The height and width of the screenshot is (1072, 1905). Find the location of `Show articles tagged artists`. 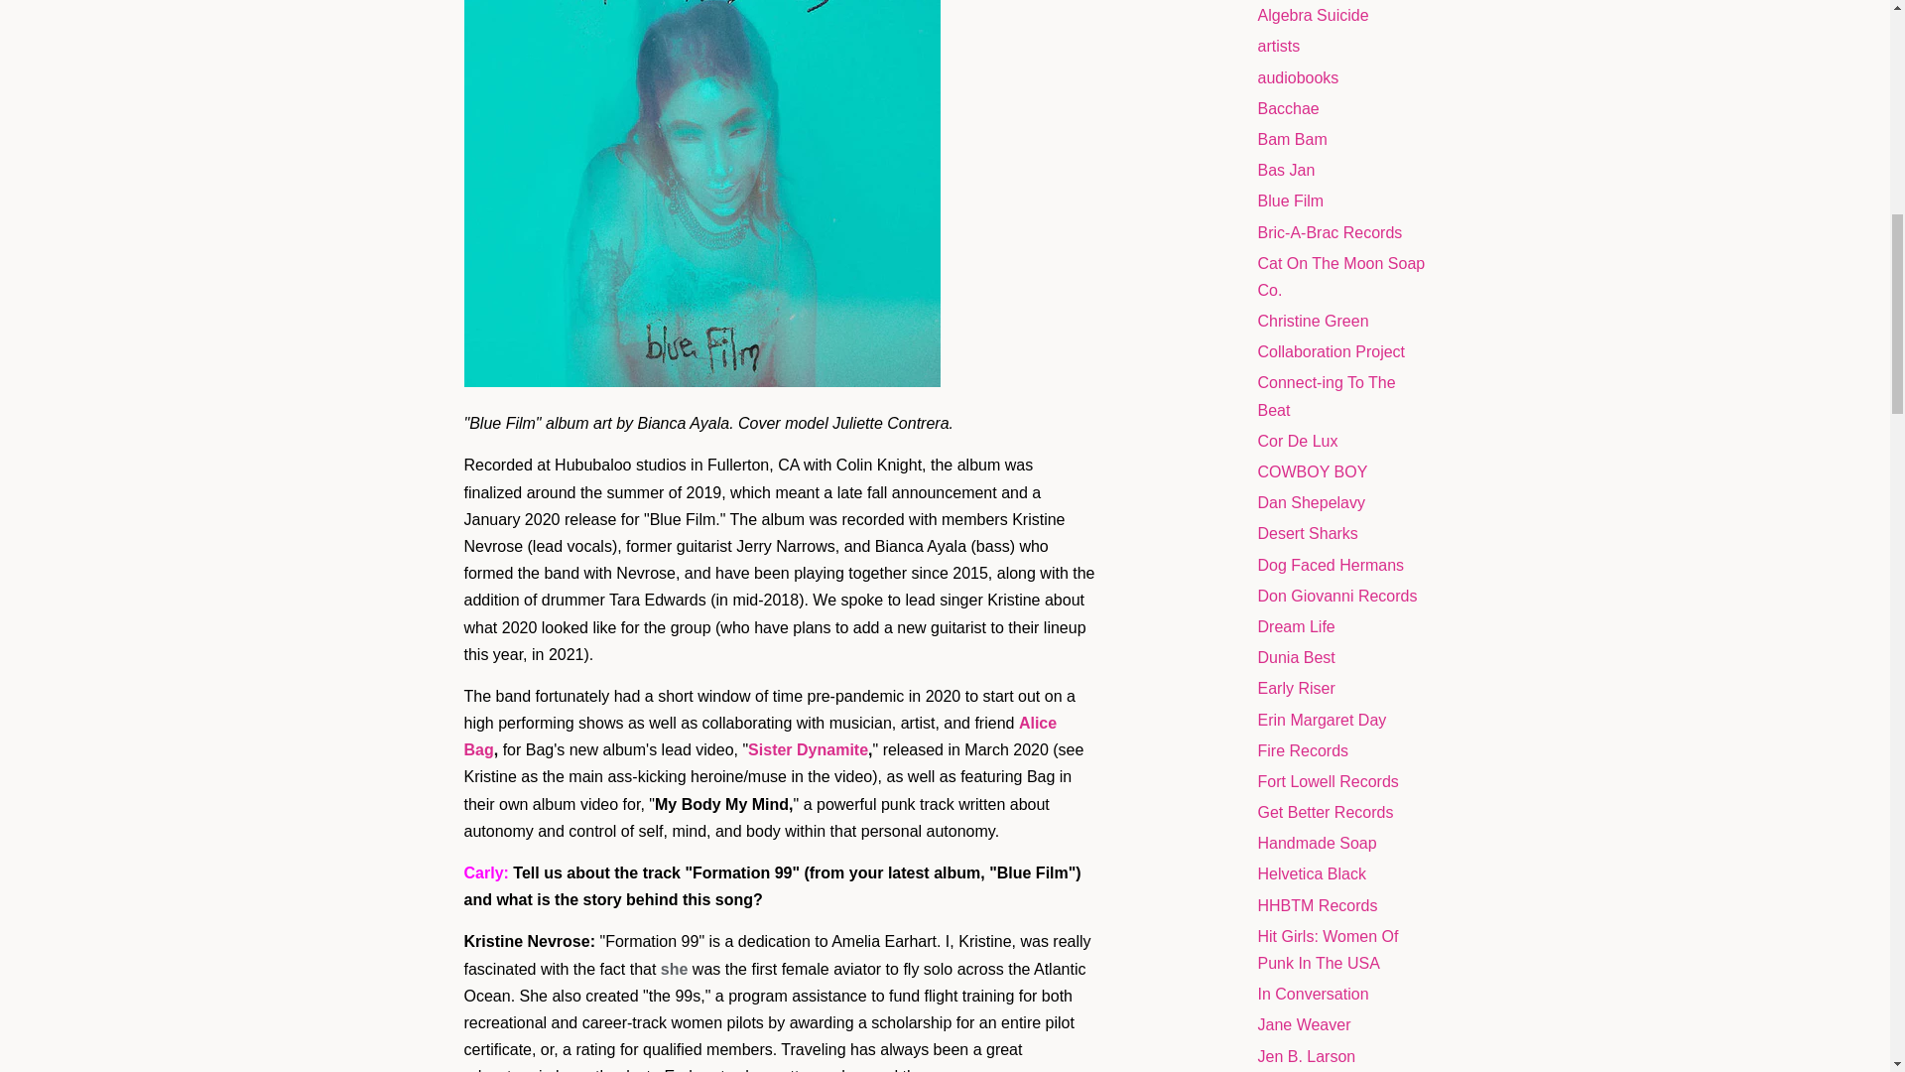

Show articles tagged artists is located at coordinates (1279, 46).